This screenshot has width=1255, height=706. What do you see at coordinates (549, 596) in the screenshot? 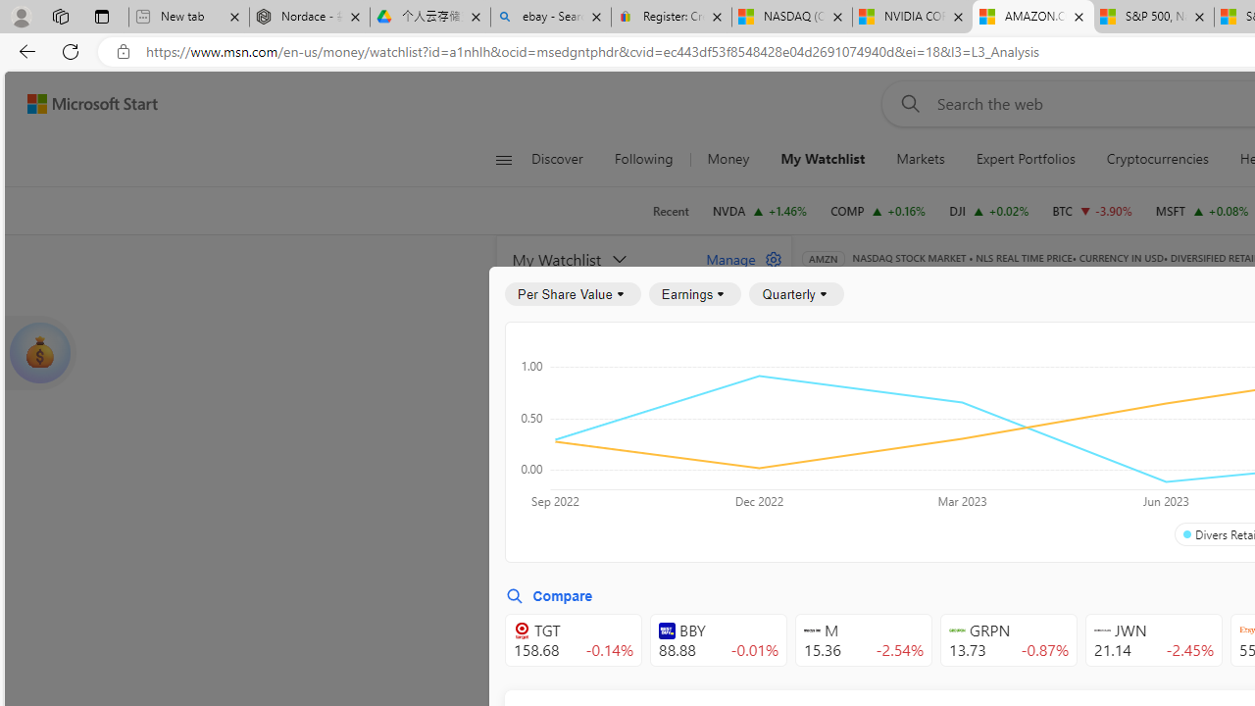
I see `Compare` at bounding box center [549, 596].